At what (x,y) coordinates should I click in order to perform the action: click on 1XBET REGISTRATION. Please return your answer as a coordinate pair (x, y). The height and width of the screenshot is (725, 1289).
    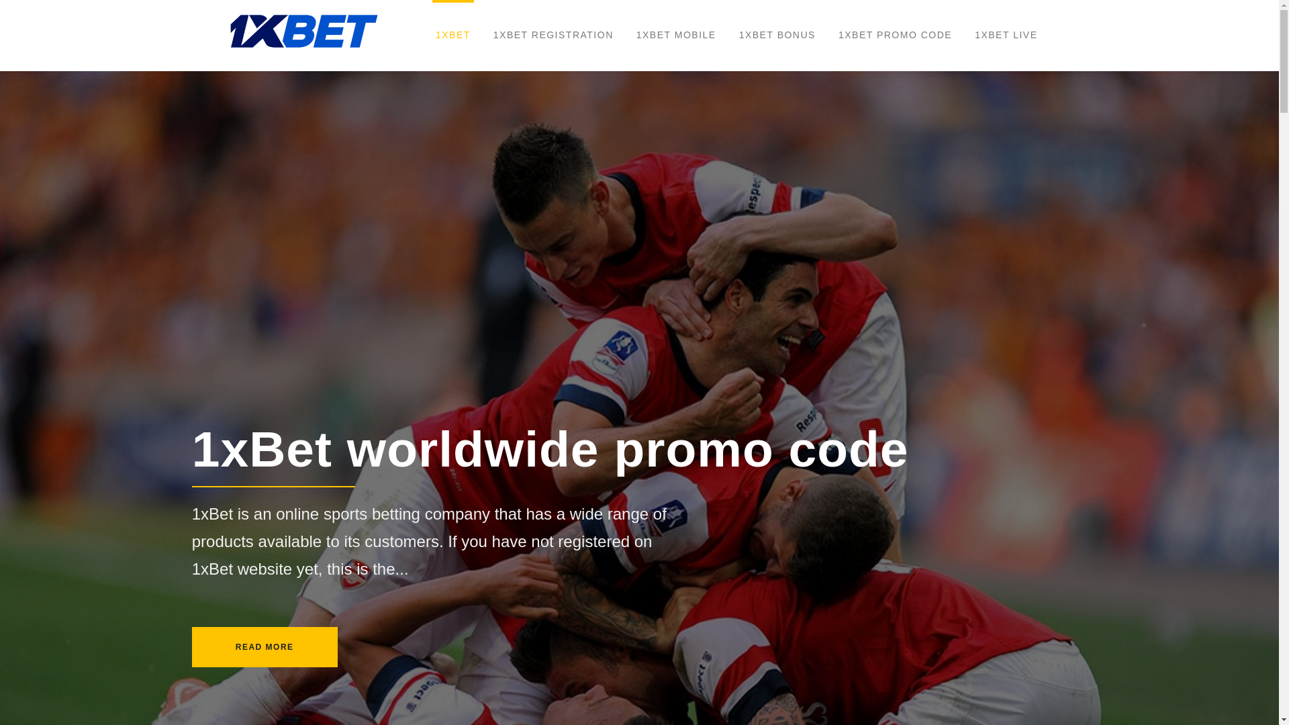
    Looking at the image, I should click on (553, 36).